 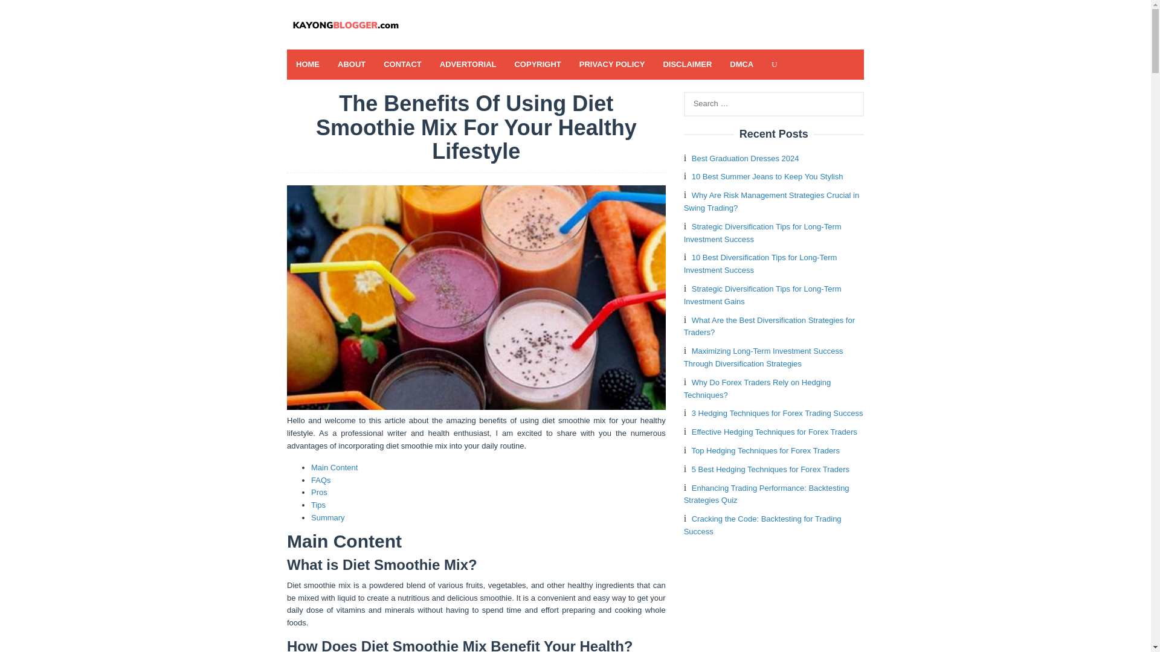 What do you see at coordinates (468, 64) in the screenshot?
I see `ADVERTORIAL` at bounding box center [468, 64].